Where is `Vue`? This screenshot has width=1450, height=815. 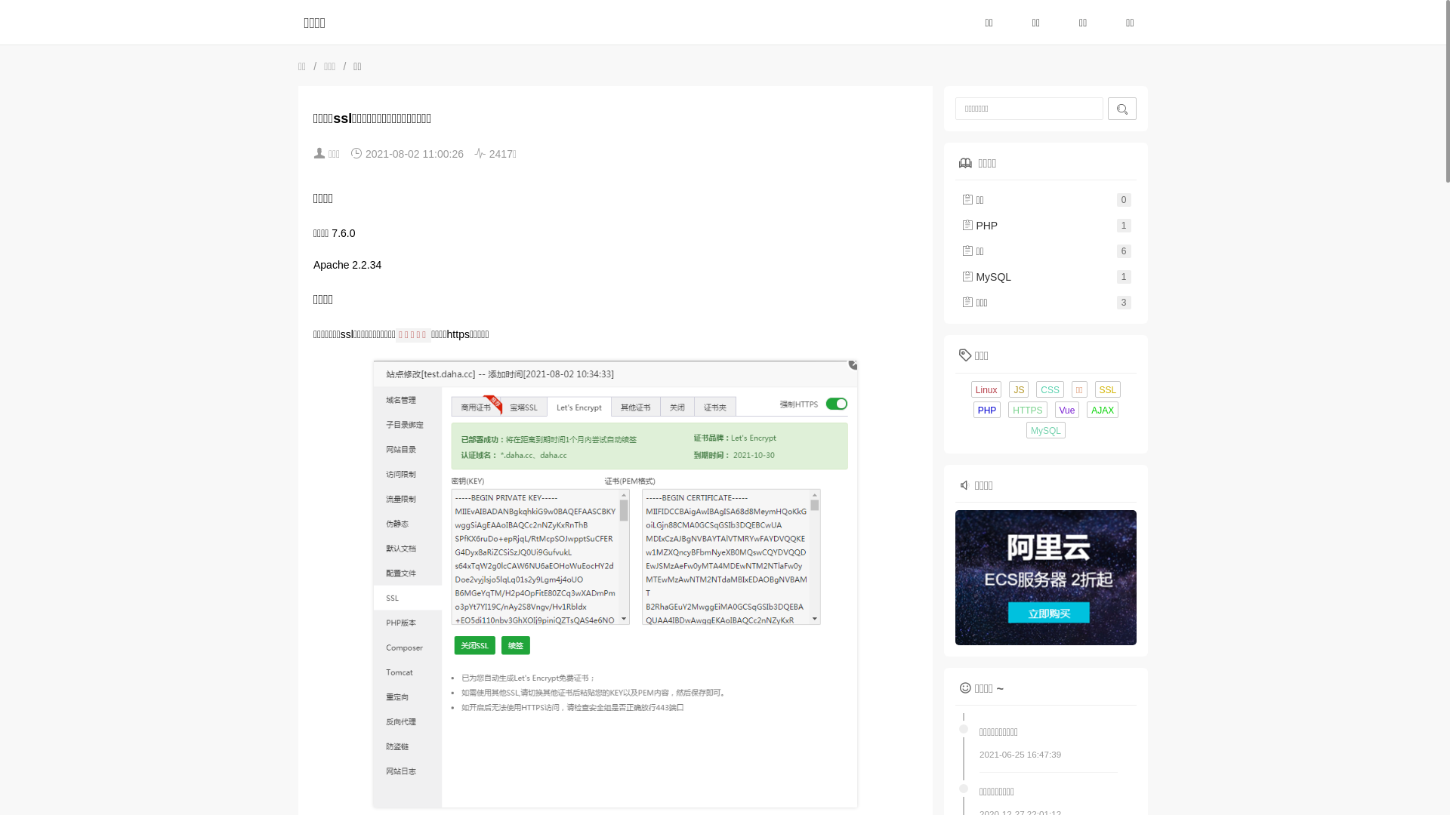 Vue is located at coordinates (1066, 410).